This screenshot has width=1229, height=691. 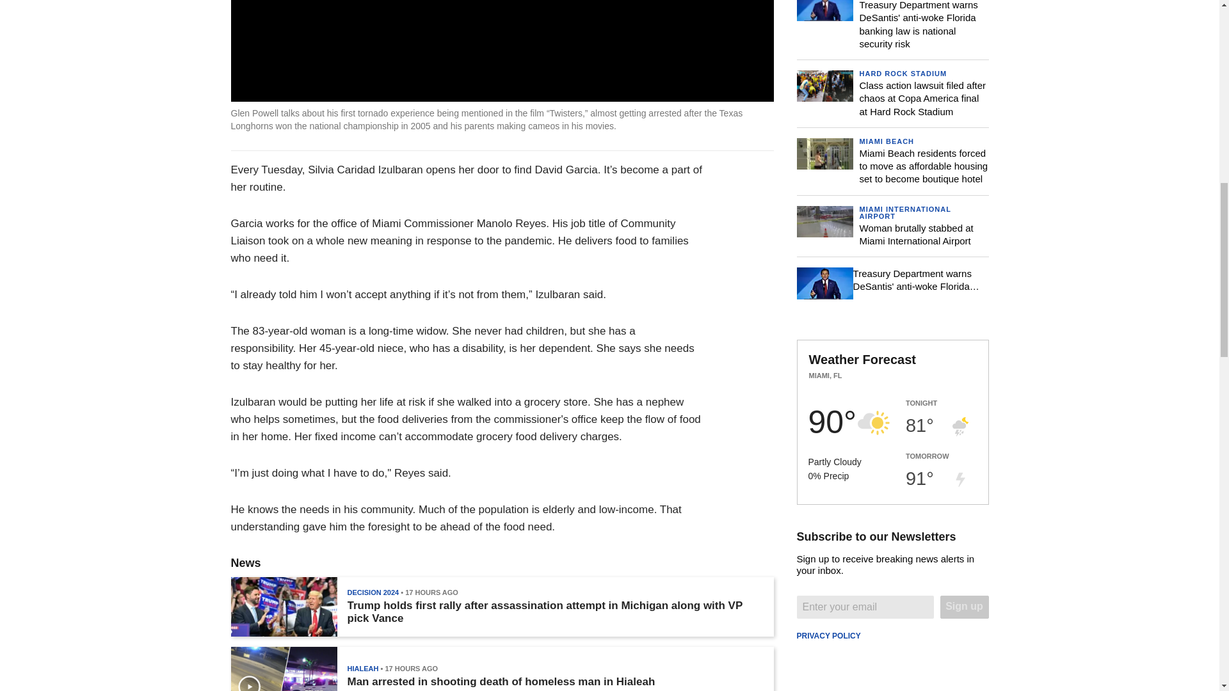 I want to click on DECISION 2024, so click(x=373, y=592).